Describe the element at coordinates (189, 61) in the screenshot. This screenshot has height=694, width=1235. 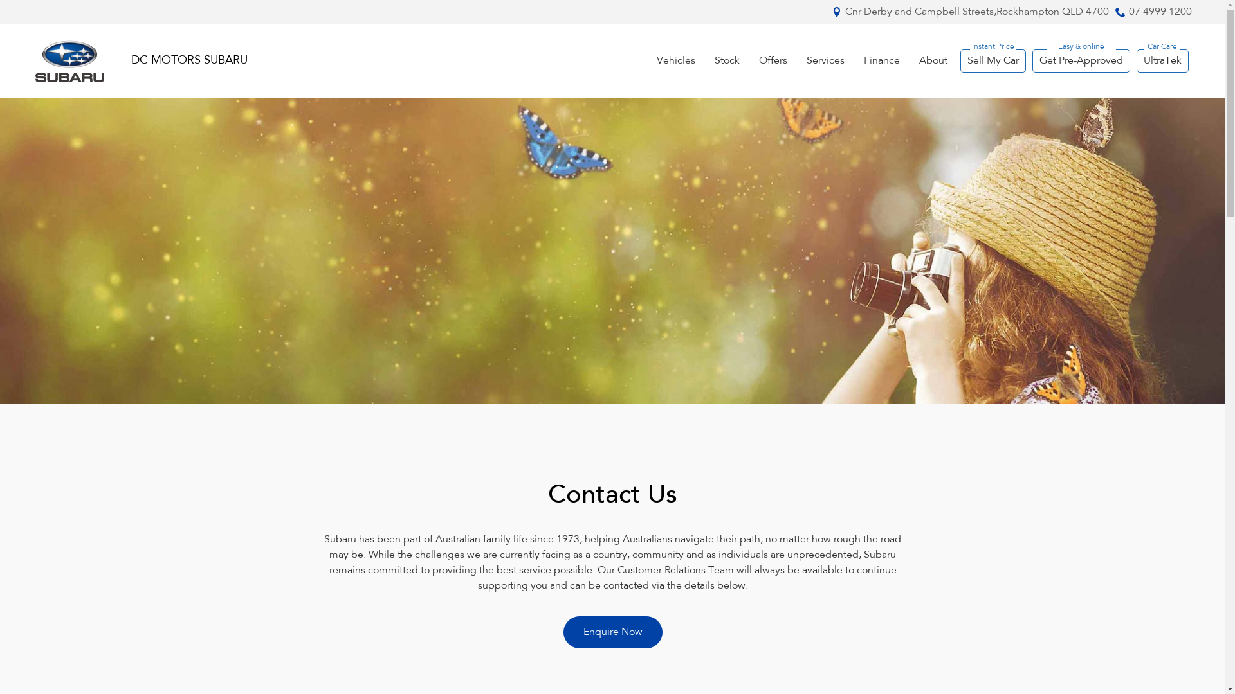
I see `DC MOTORS SUBARU` at that location.